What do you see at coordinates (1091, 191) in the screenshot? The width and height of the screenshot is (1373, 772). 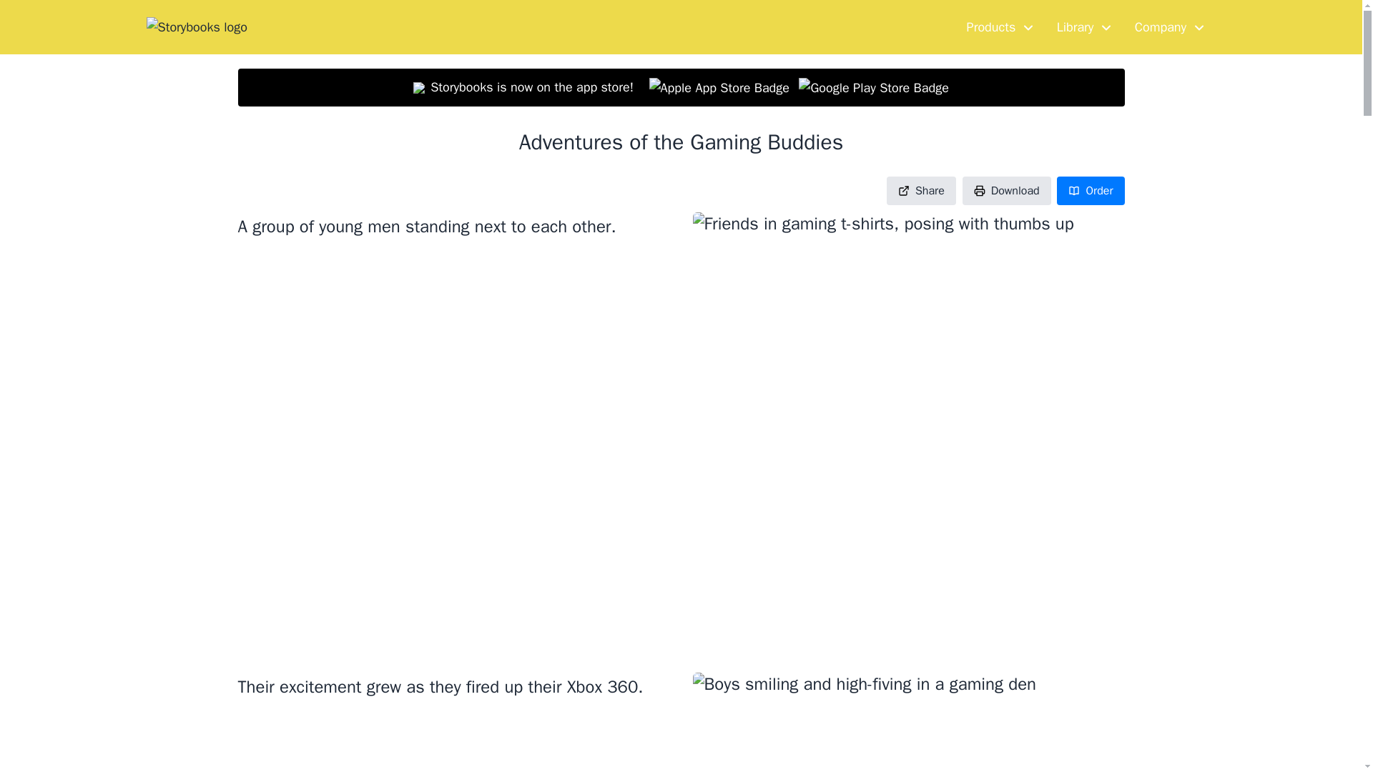 I see `Order` at bounding box center [1091, 191].